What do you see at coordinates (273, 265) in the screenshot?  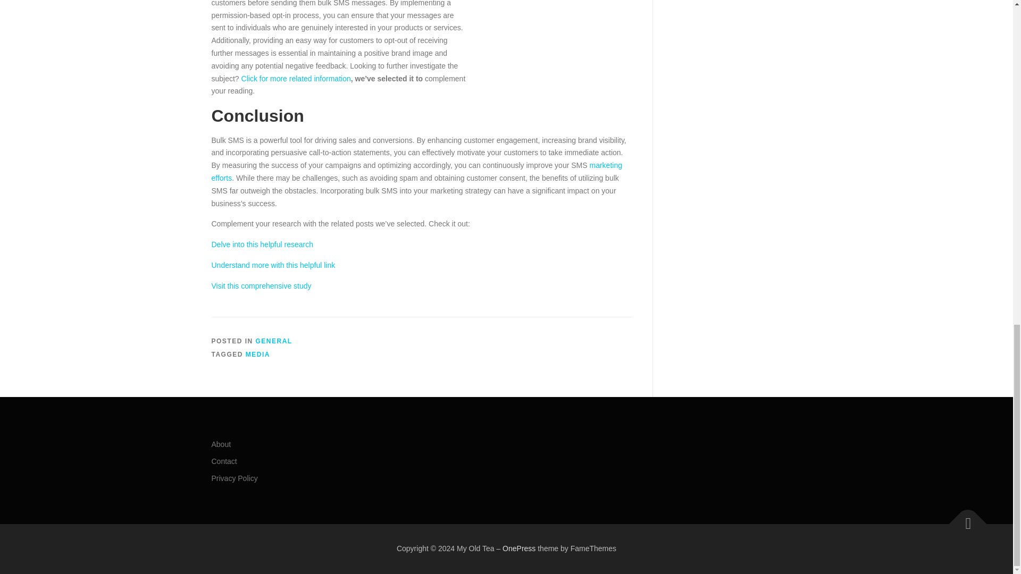 I see `Understand more with this helpful link` at bounding box center [273, 265].